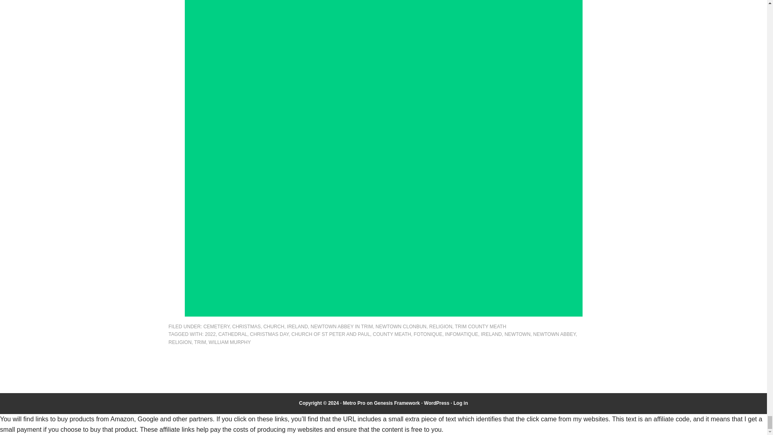 The width and height of the screenshot is (773, 435). I want to click on NEWTOWN, so click(517, 334).